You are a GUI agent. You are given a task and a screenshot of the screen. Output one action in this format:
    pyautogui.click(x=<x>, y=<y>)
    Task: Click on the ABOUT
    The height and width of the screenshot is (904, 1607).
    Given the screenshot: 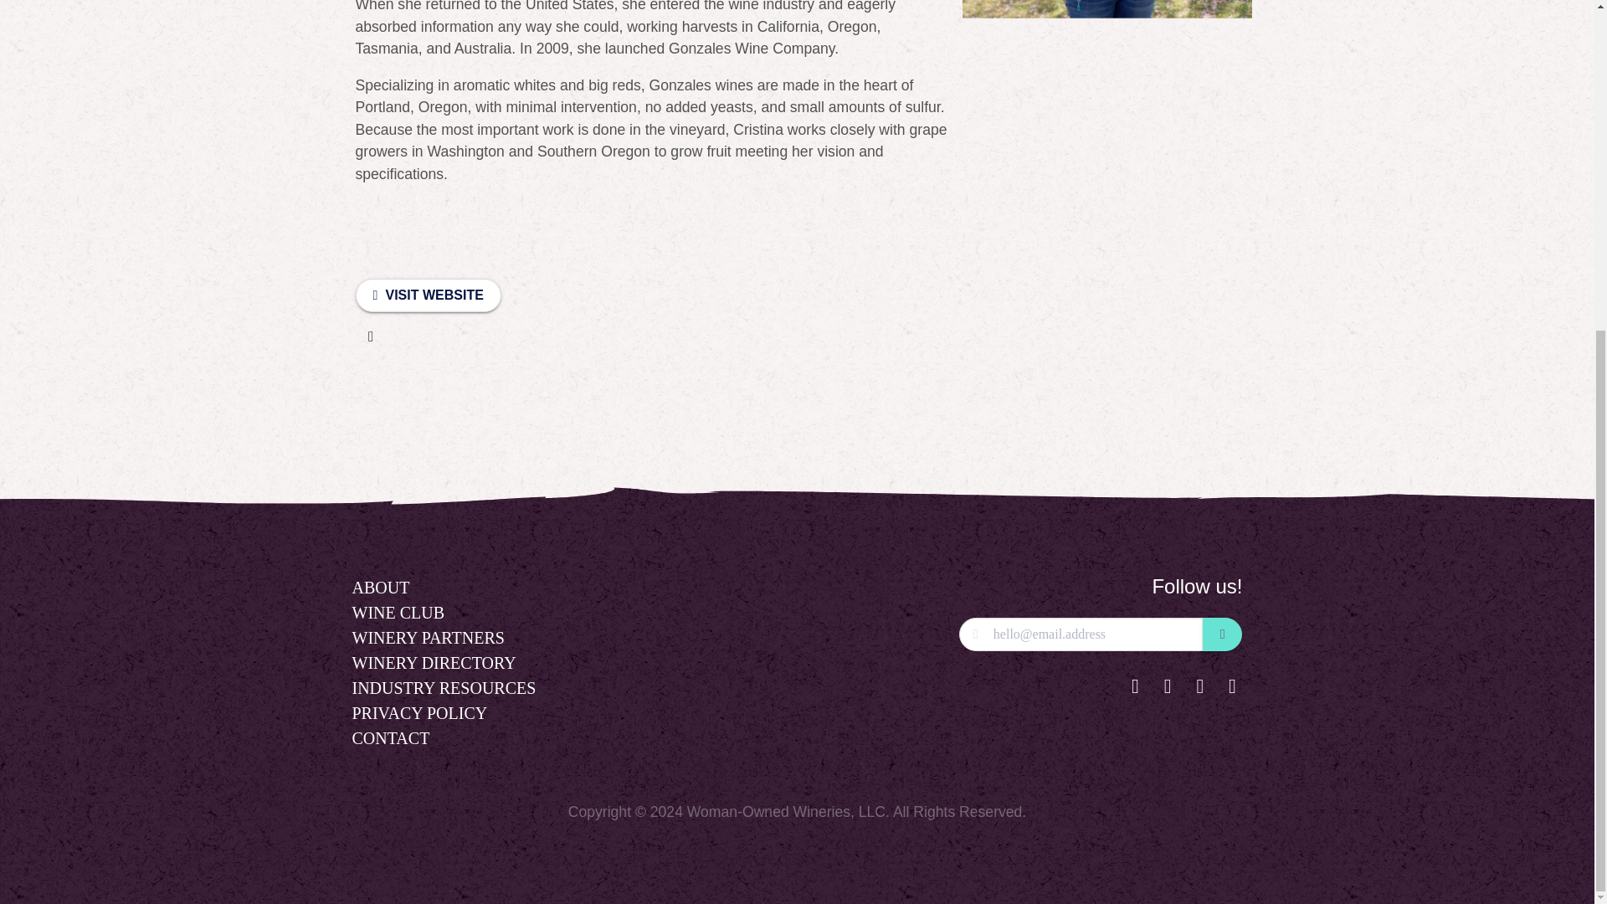 What is the action you would take?
    pyautogui.click(x=380, y=588)
    